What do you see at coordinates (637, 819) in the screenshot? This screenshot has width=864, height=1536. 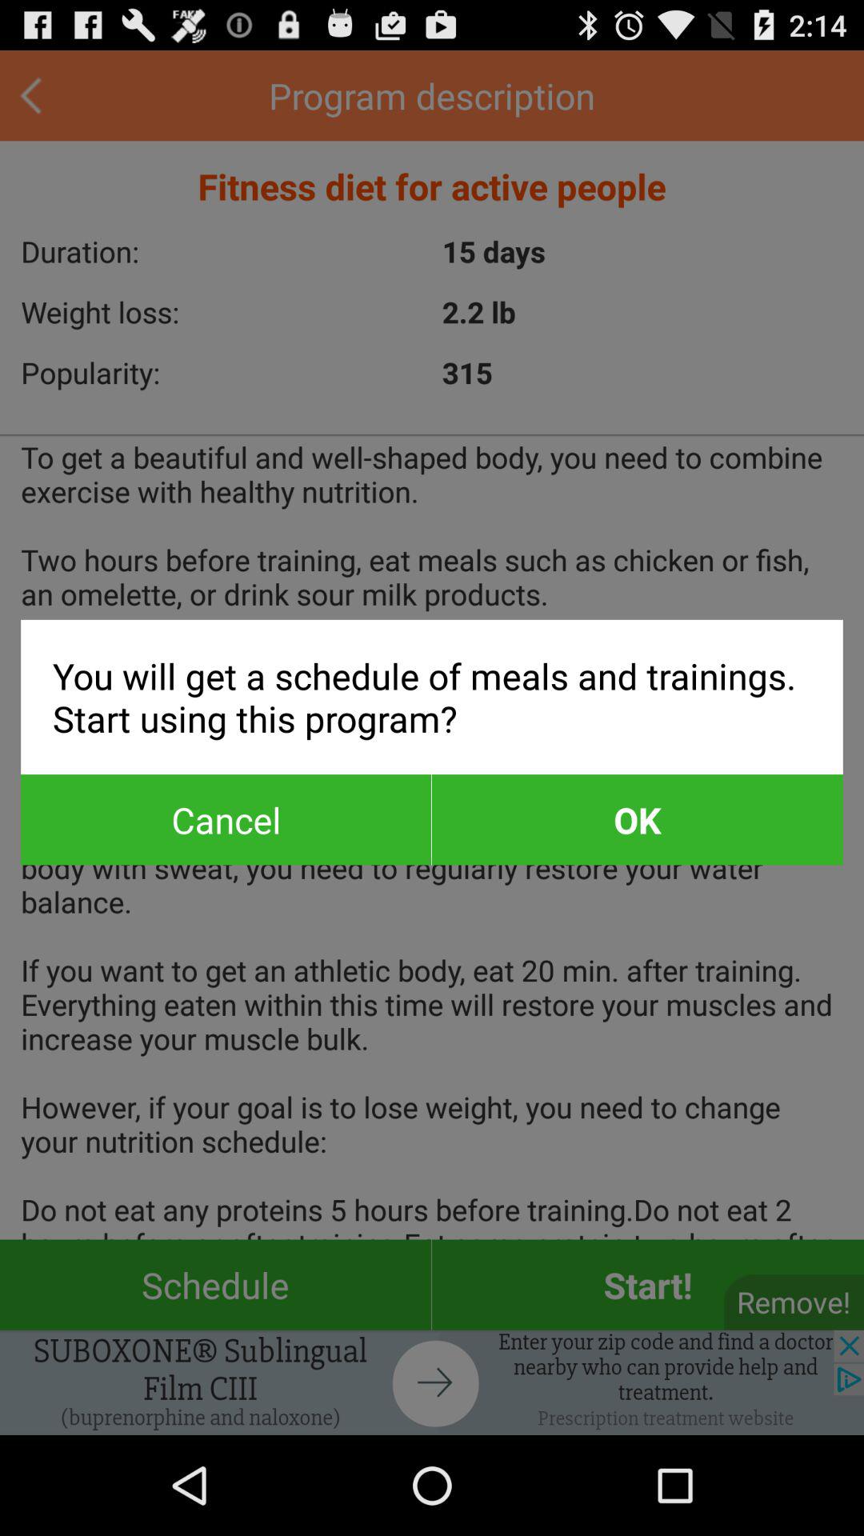 I see `press the item to the right of the cancel icon` at bounding box center [637, 819].